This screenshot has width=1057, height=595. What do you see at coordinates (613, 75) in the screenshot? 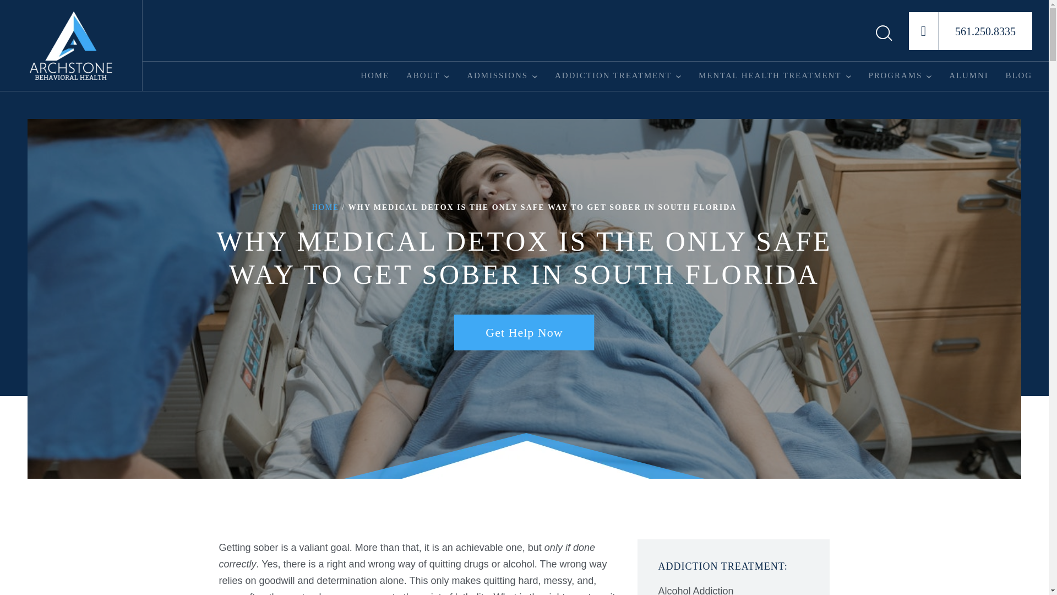
I see `ADDICTION TREATMENT` at bounding box center [613, 75].